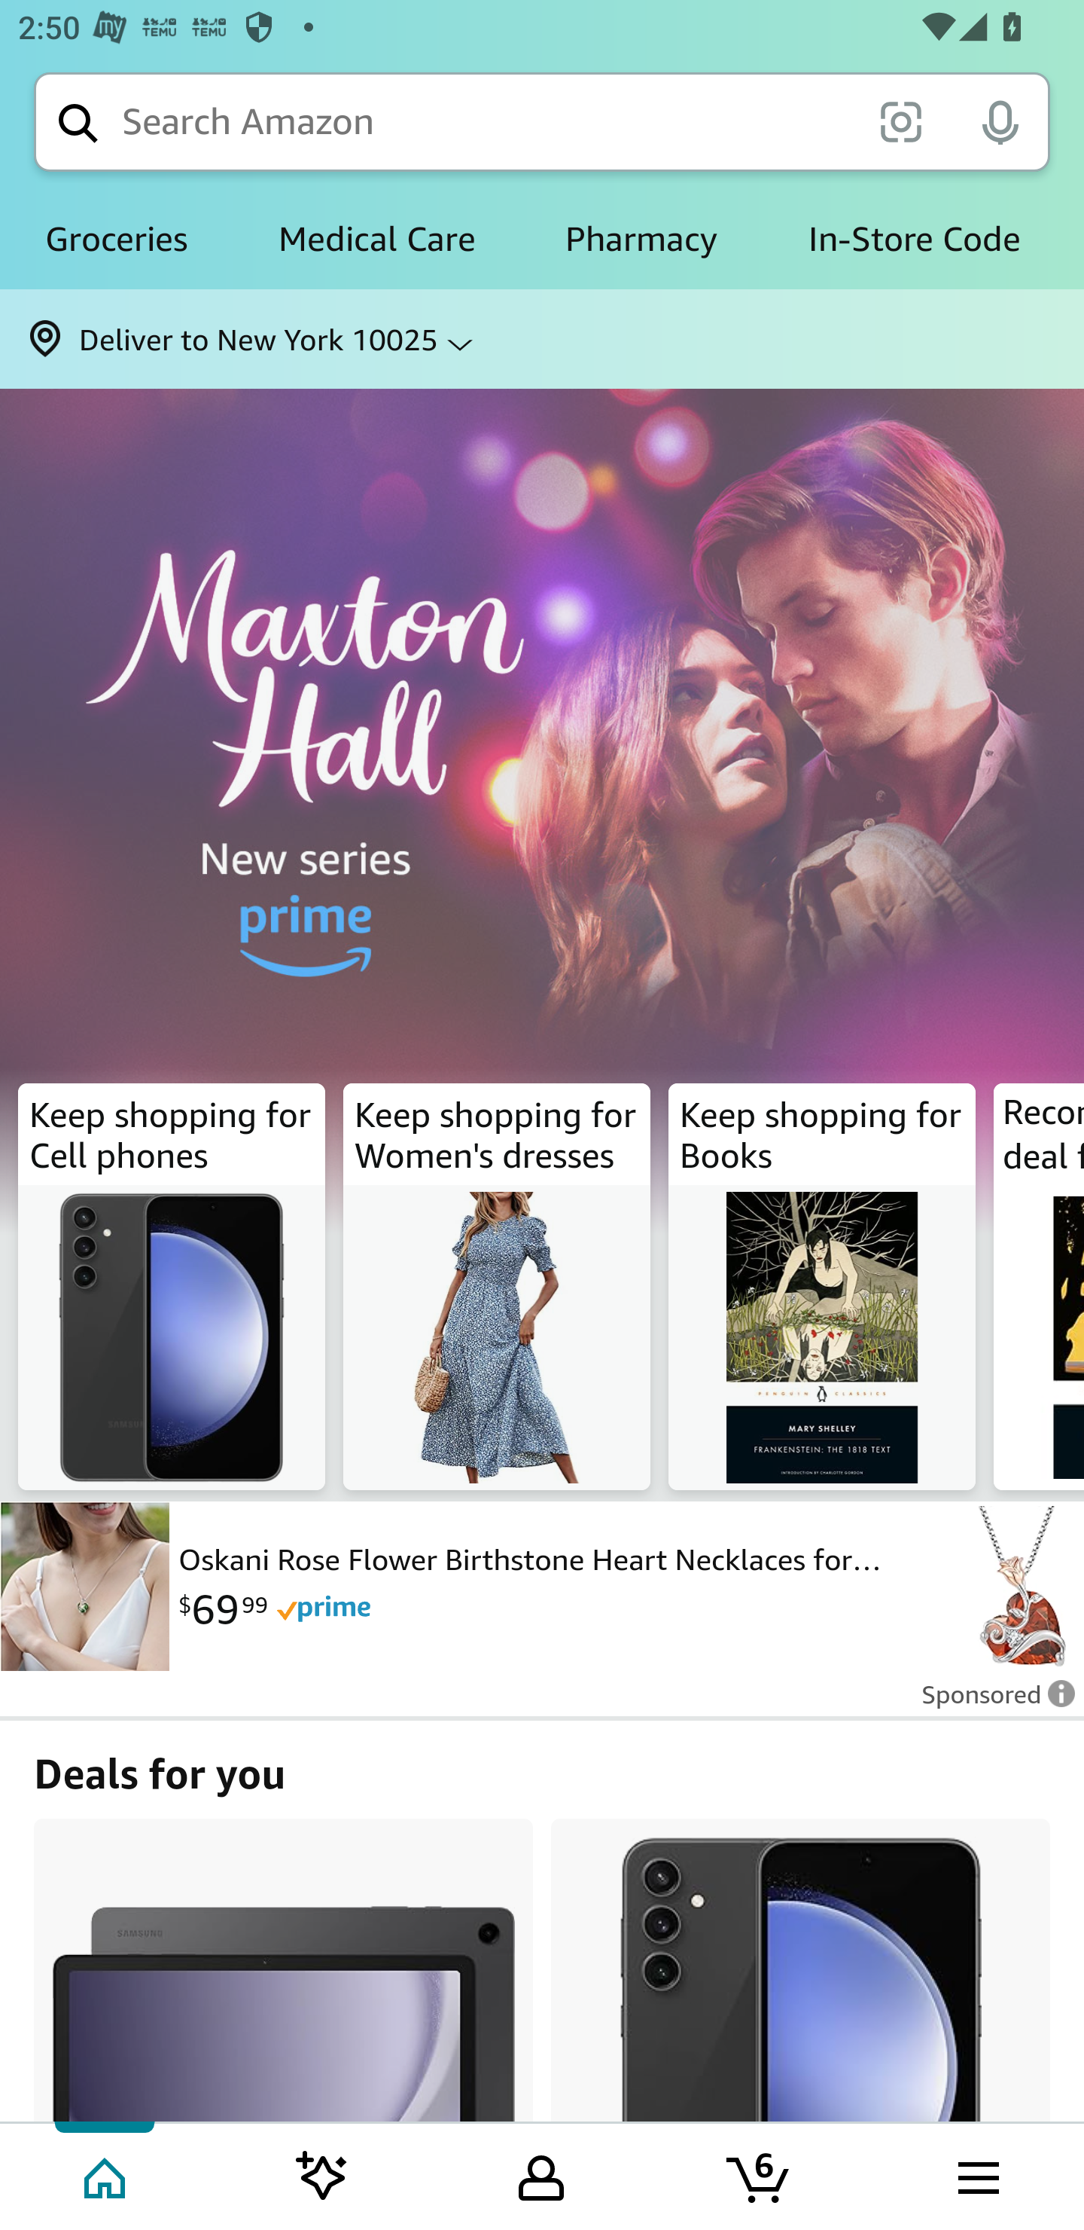 The image size is (1084, 2230). Describe the element at coordinates (376, 240) in the screenshot. I see `Medical Care` at that location.